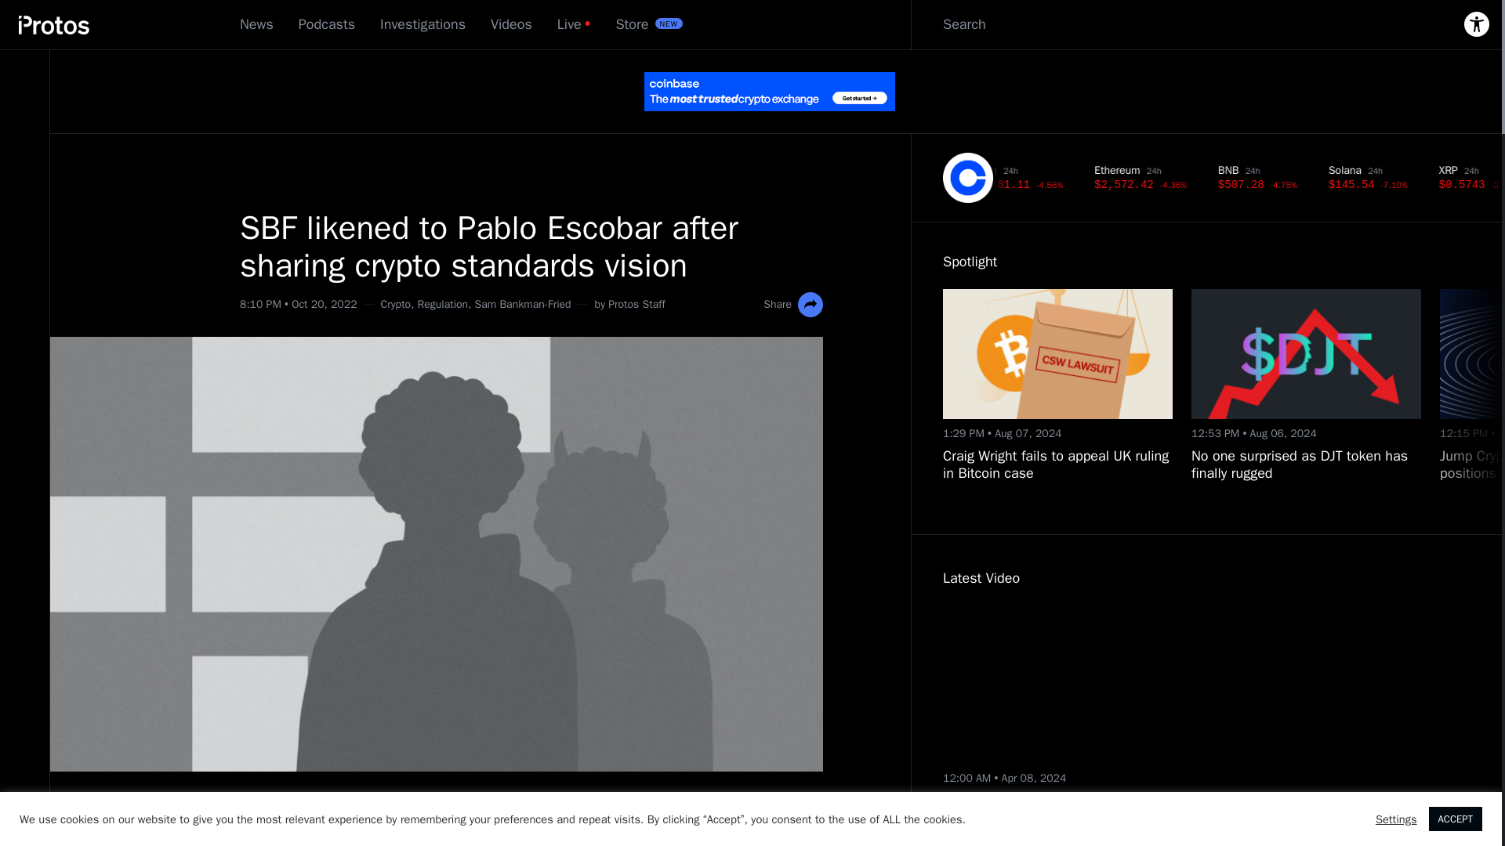  What do you see at coordinates (524, 304) in the screenshot?
I see `Sam Bankman-Fried` at bounding box center [524, 304].